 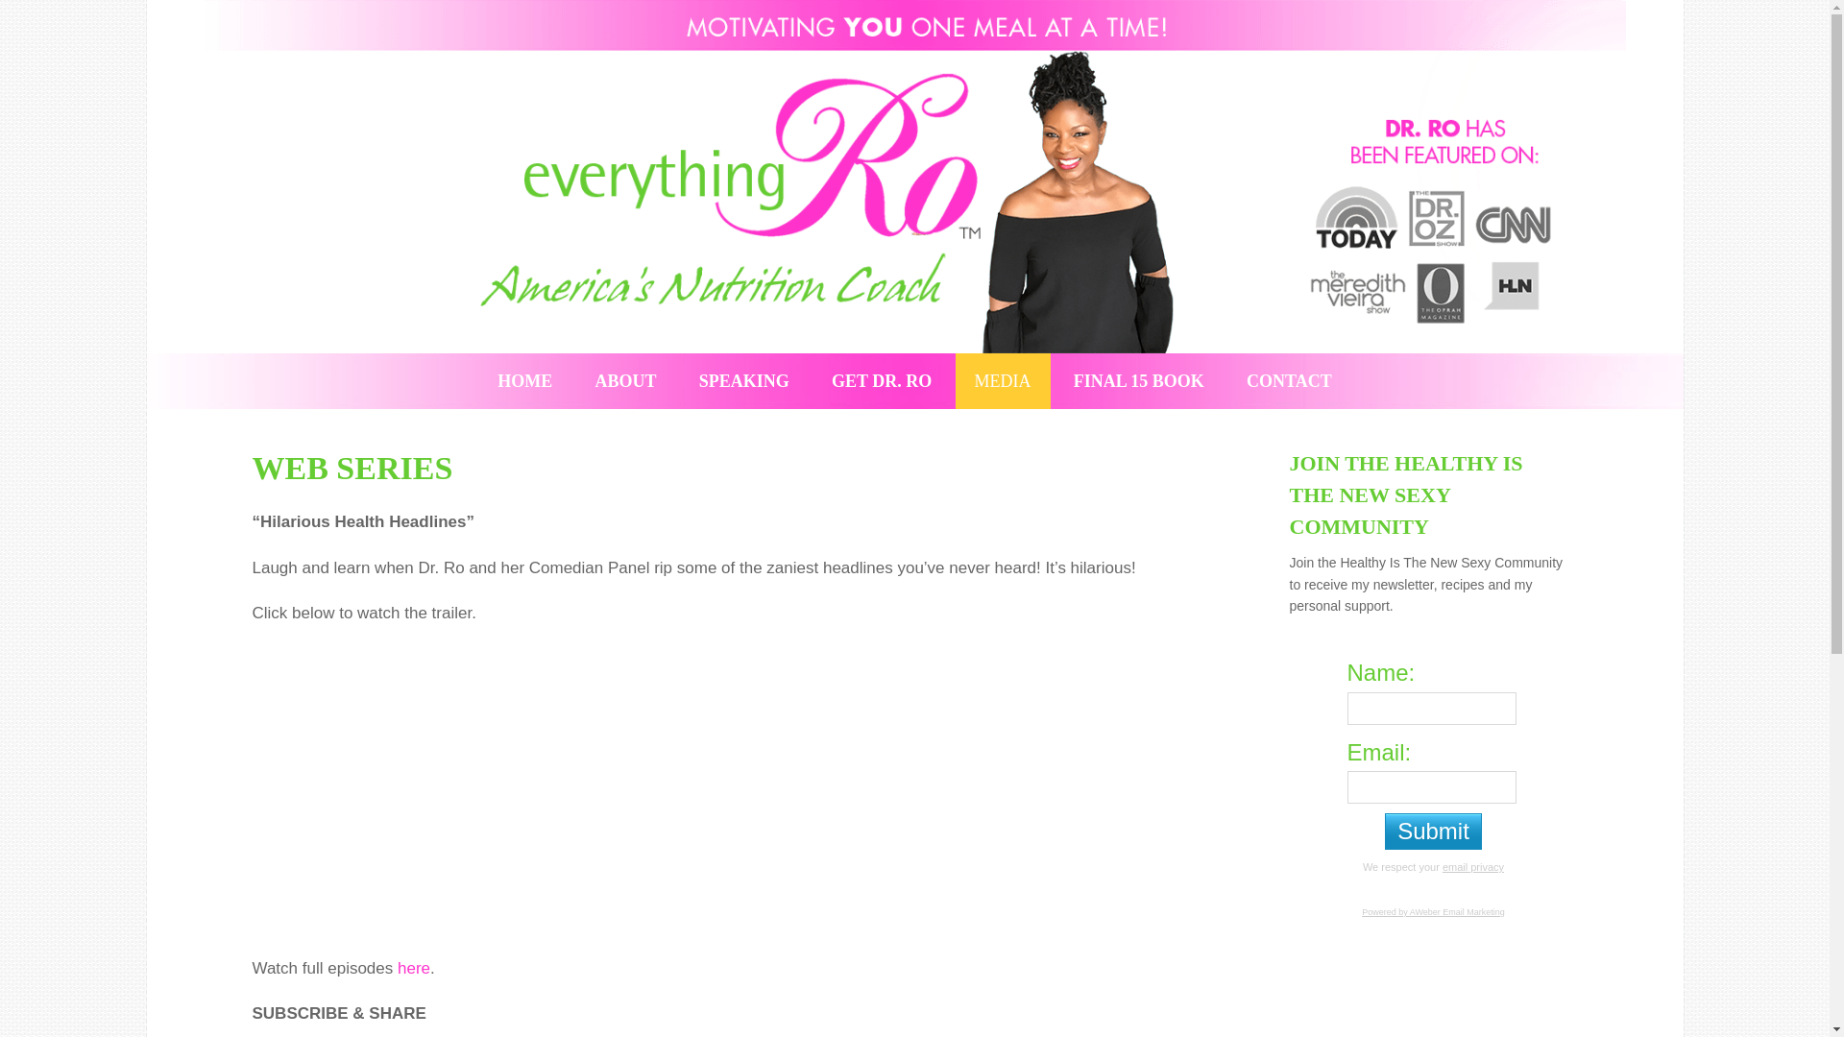 I want to click on GET DR. RO, so click(x=882, y=380).